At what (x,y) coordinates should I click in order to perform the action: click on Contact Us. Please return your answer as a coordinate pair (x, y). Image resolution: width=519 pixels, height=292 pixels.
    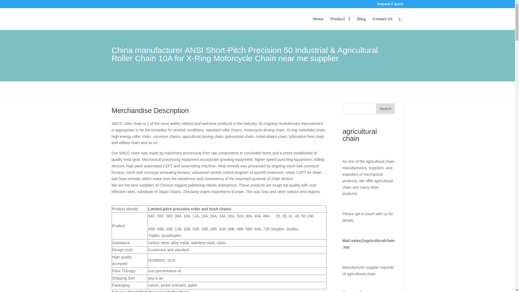
    Looking at the image, I should click on (383, 23).